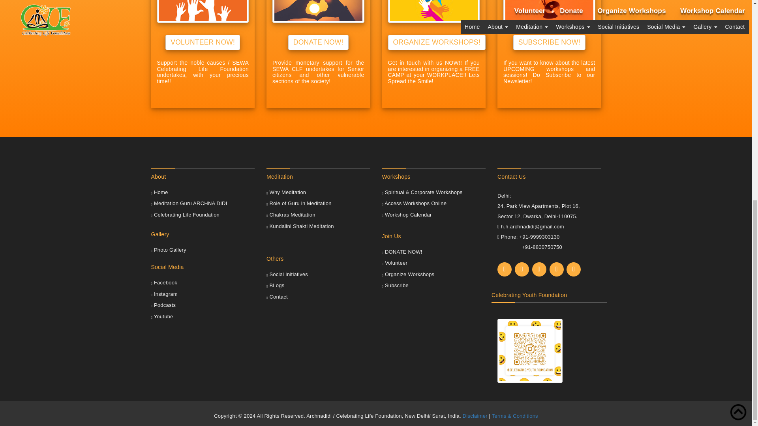 This screenshot has height=426, width=758. I want to click on Home, so click(159, 192).